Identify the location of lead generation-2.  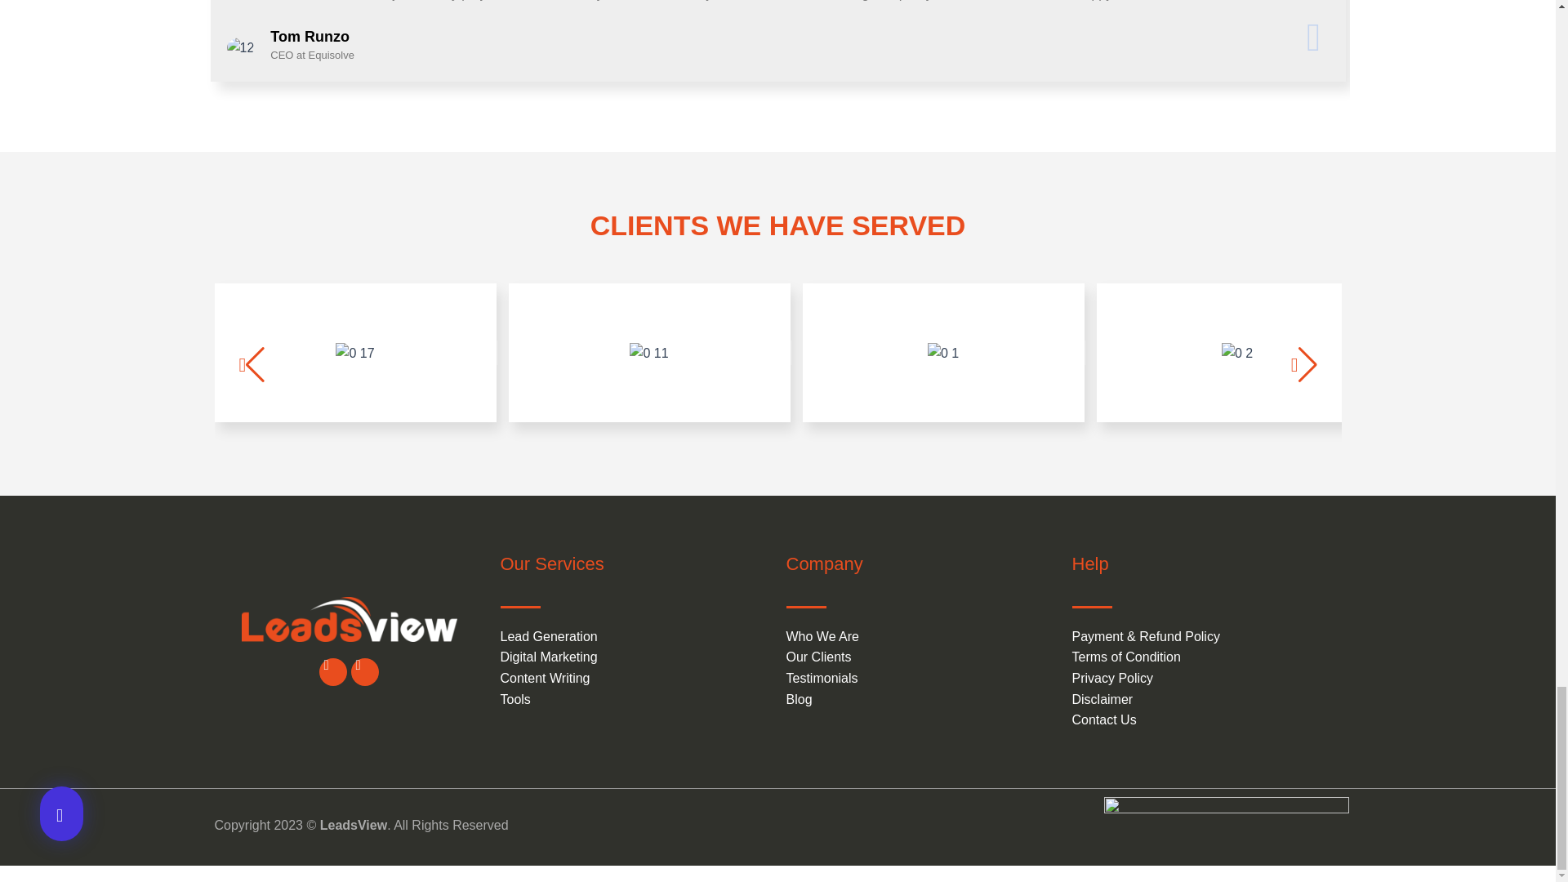
(1236, 353).